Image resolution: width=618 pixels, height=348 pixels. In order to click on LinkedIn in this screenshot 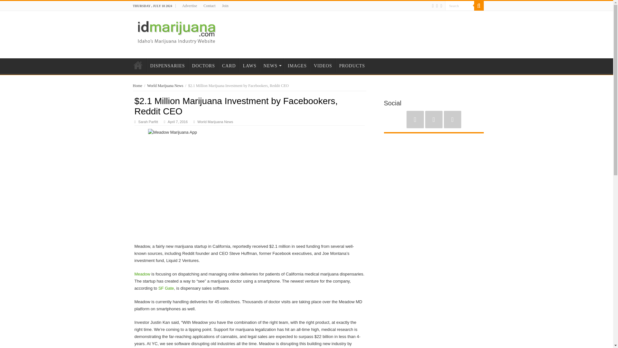, I will do `click(452, 120)`.